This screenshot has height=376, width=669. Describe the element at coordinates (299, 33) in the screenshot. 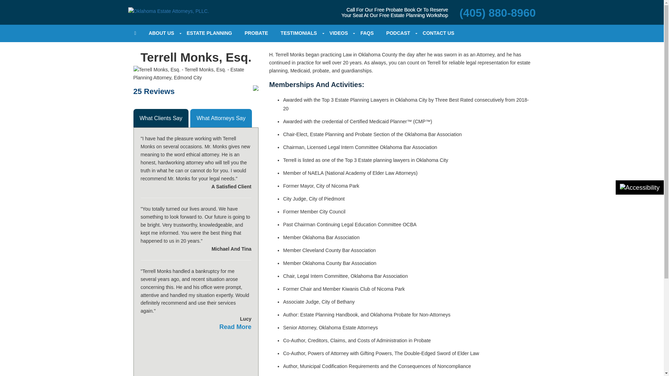

I see `TESTIMONIALS` at that location.